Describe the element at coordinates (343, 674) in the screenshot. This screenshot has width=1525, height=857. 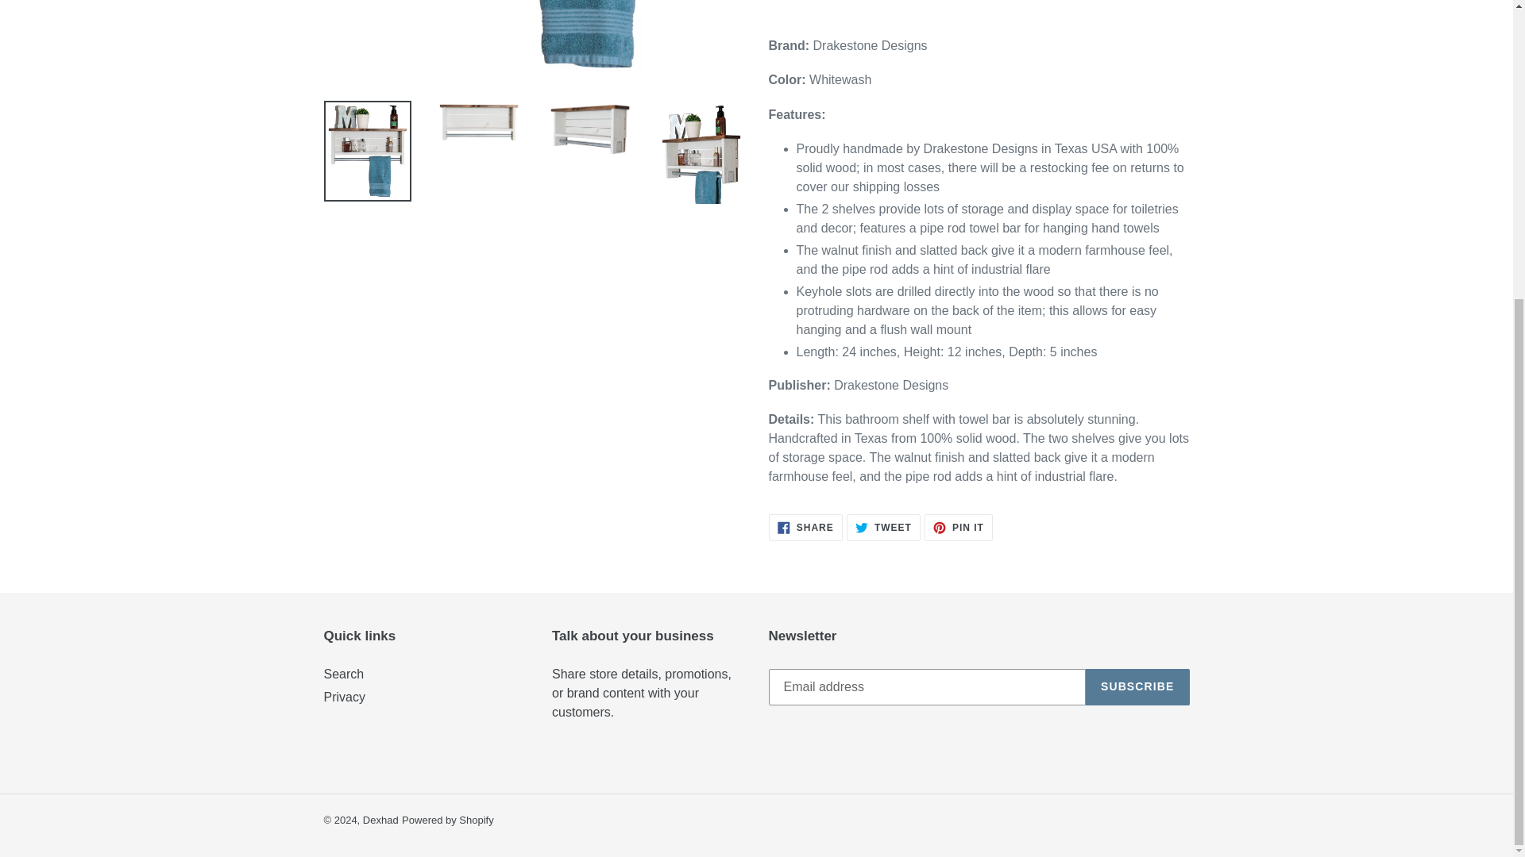
I see `Powered by Shopify` at that location.